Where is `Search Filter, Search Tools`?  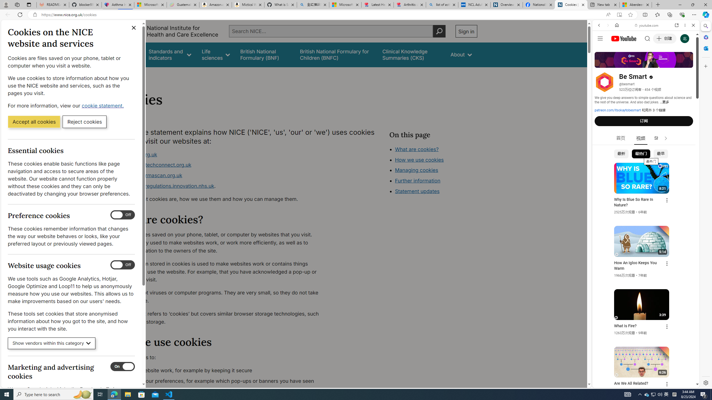 Search Filter, Search Tools is located at coordinates (660, 63).